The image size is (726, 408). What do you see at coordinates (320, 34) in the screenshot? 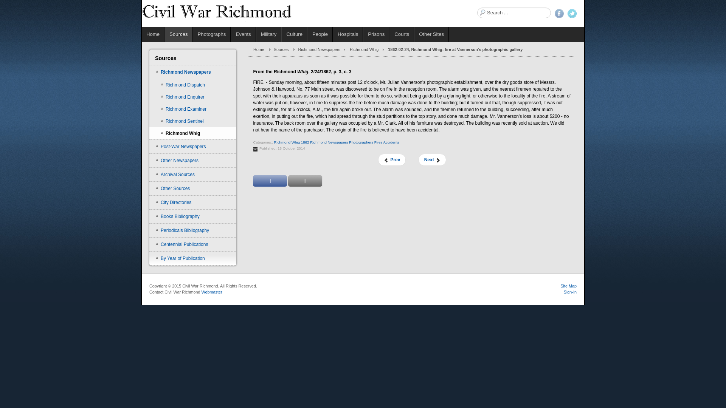
I see `People` at bounding box center [320, 34].